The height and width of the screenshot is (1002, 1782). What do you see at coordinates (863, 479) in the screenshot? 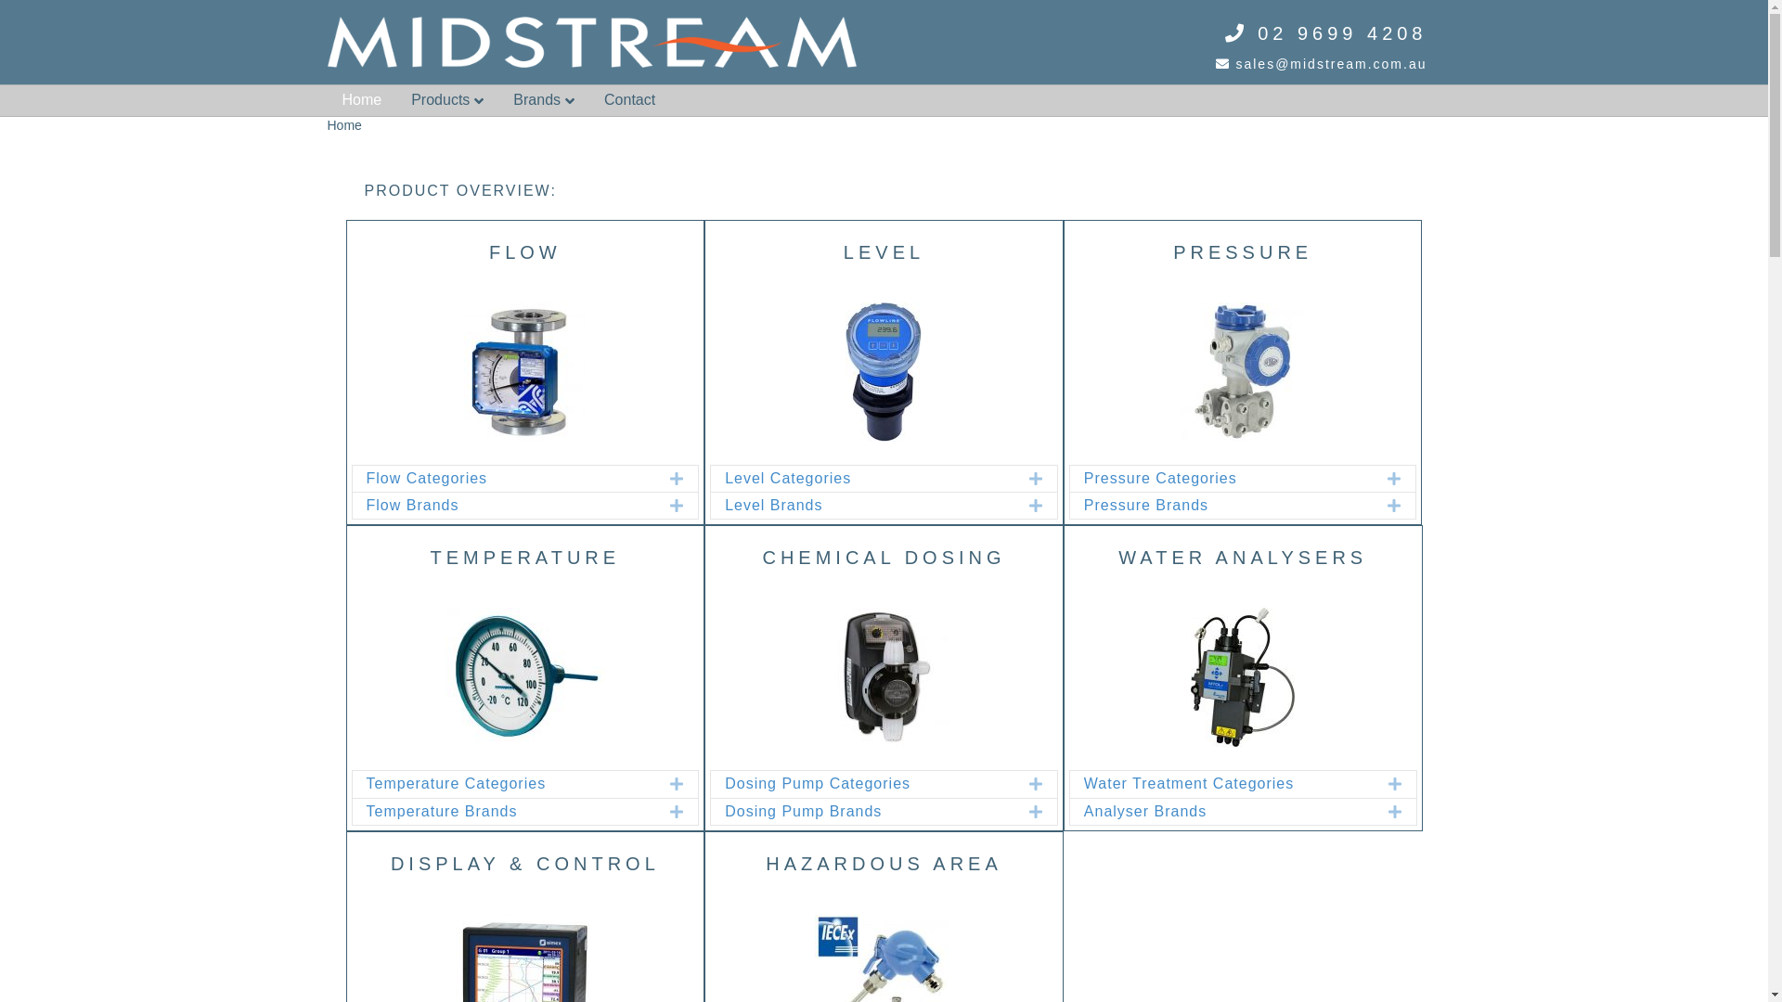
I see `Level Categories` at bounding box center [863, 479].